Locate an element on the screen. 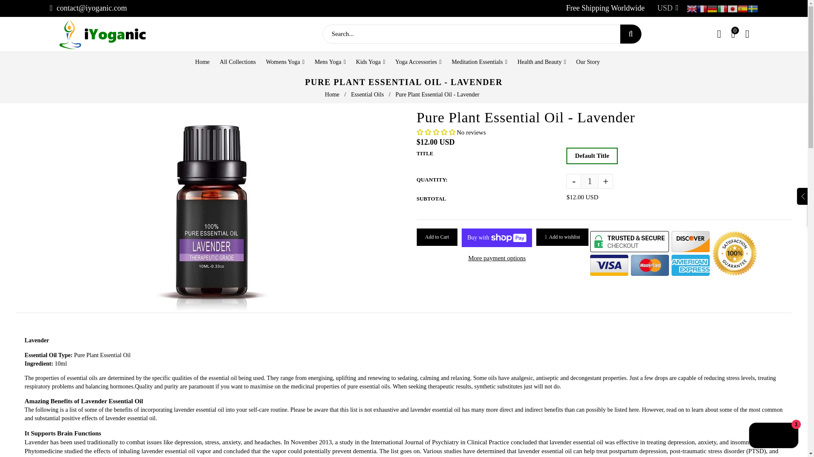  Spanish is located at coordinates (743, 8).